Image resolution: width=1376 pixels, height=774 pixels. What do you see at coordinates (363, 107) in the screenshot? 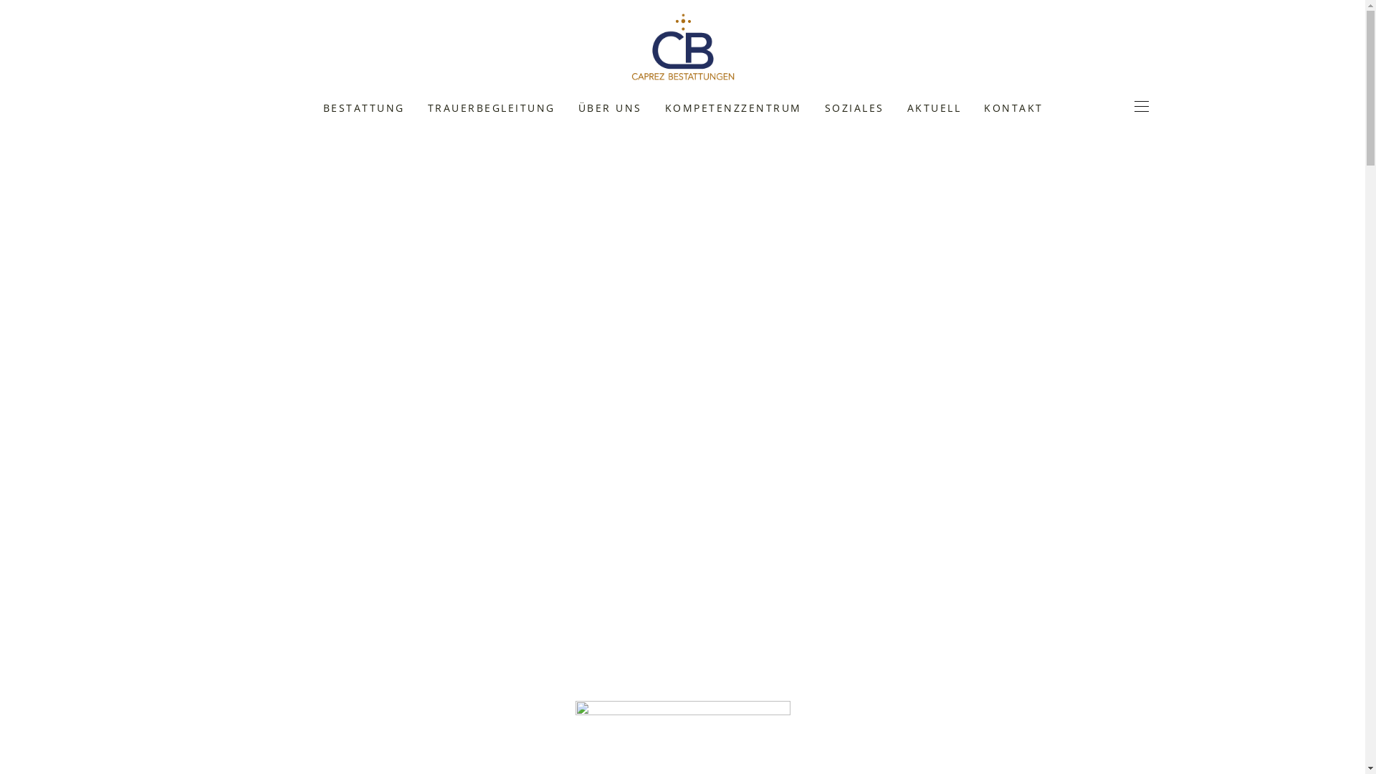
I see `BESTATTUNG` at bounding box center [363, 107].